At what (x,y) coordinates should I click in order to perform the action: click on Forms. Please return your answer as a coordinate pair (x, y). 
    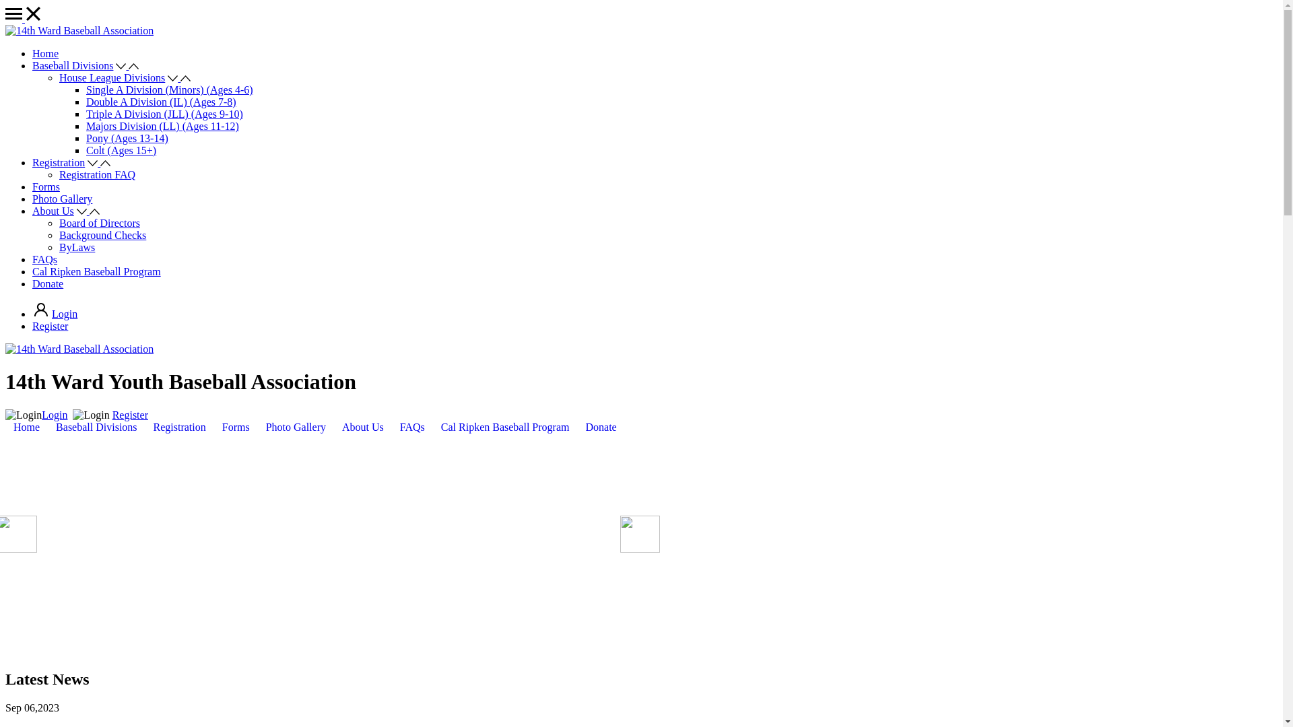
    Looking at the image, I should click on (236, 428).